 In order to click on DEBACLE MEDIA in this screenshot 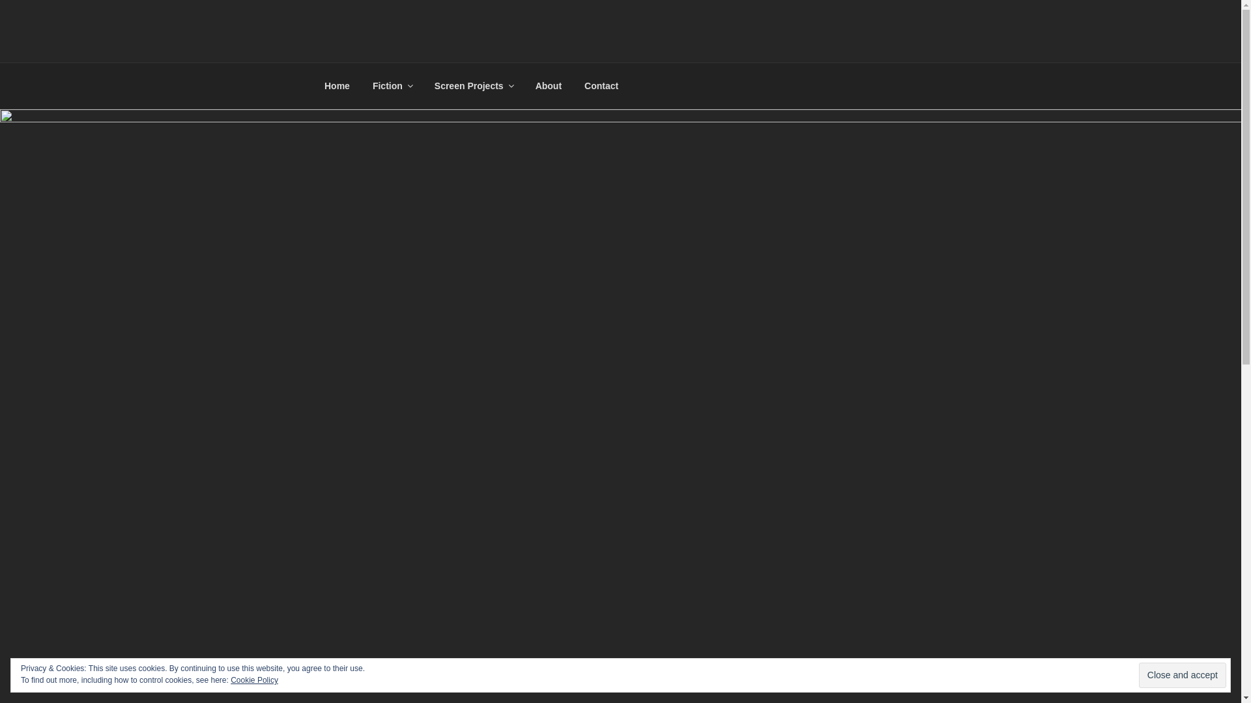, I will do `click(435, 46)`.